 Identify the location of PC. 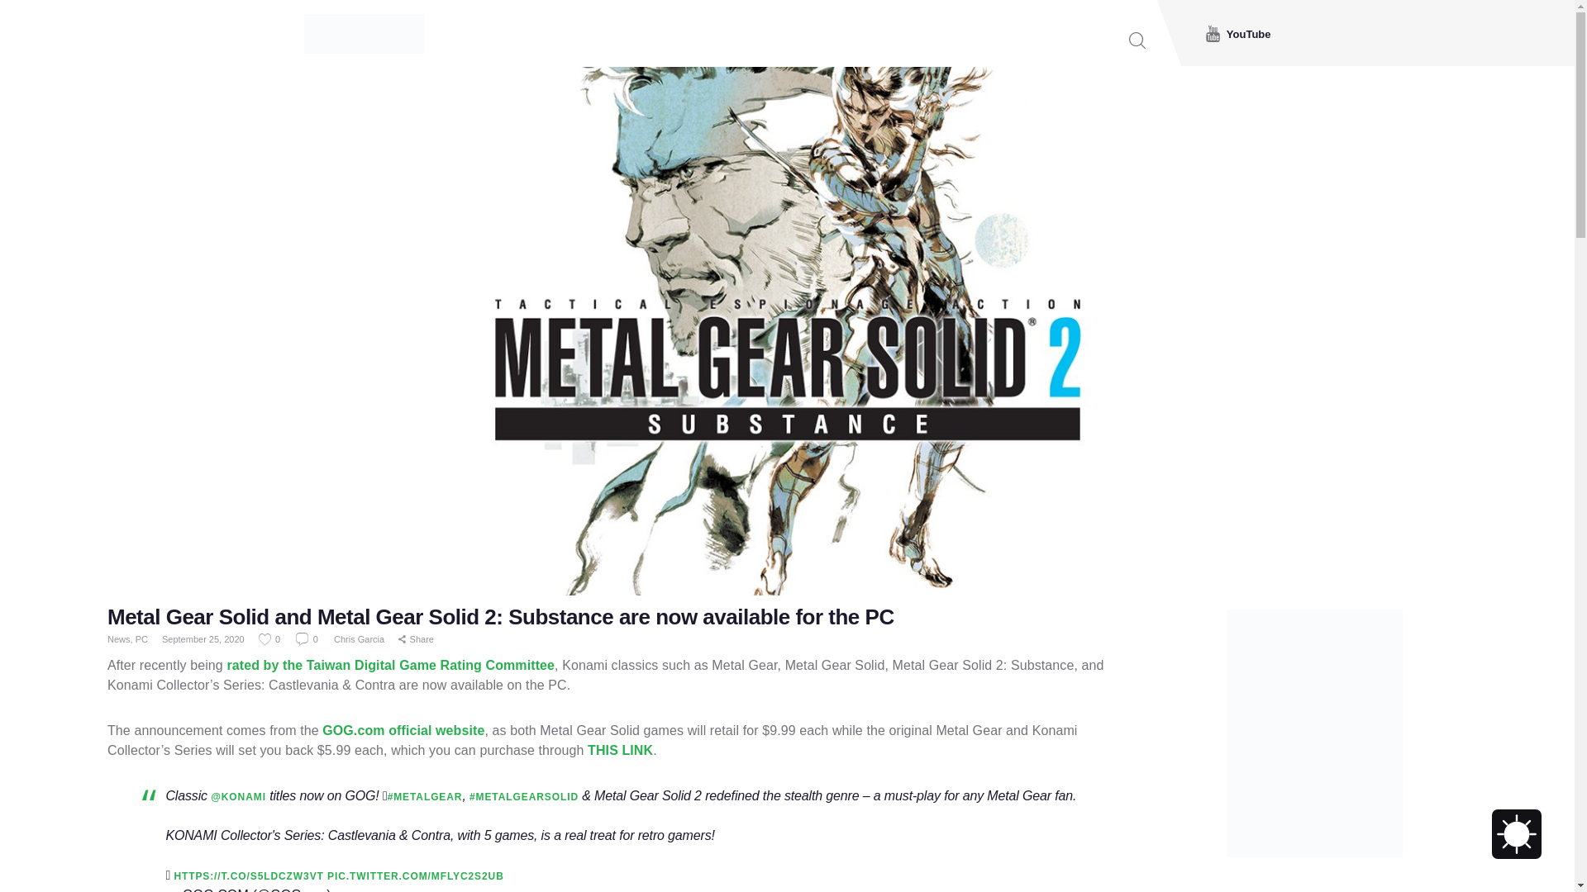
(141, 638).